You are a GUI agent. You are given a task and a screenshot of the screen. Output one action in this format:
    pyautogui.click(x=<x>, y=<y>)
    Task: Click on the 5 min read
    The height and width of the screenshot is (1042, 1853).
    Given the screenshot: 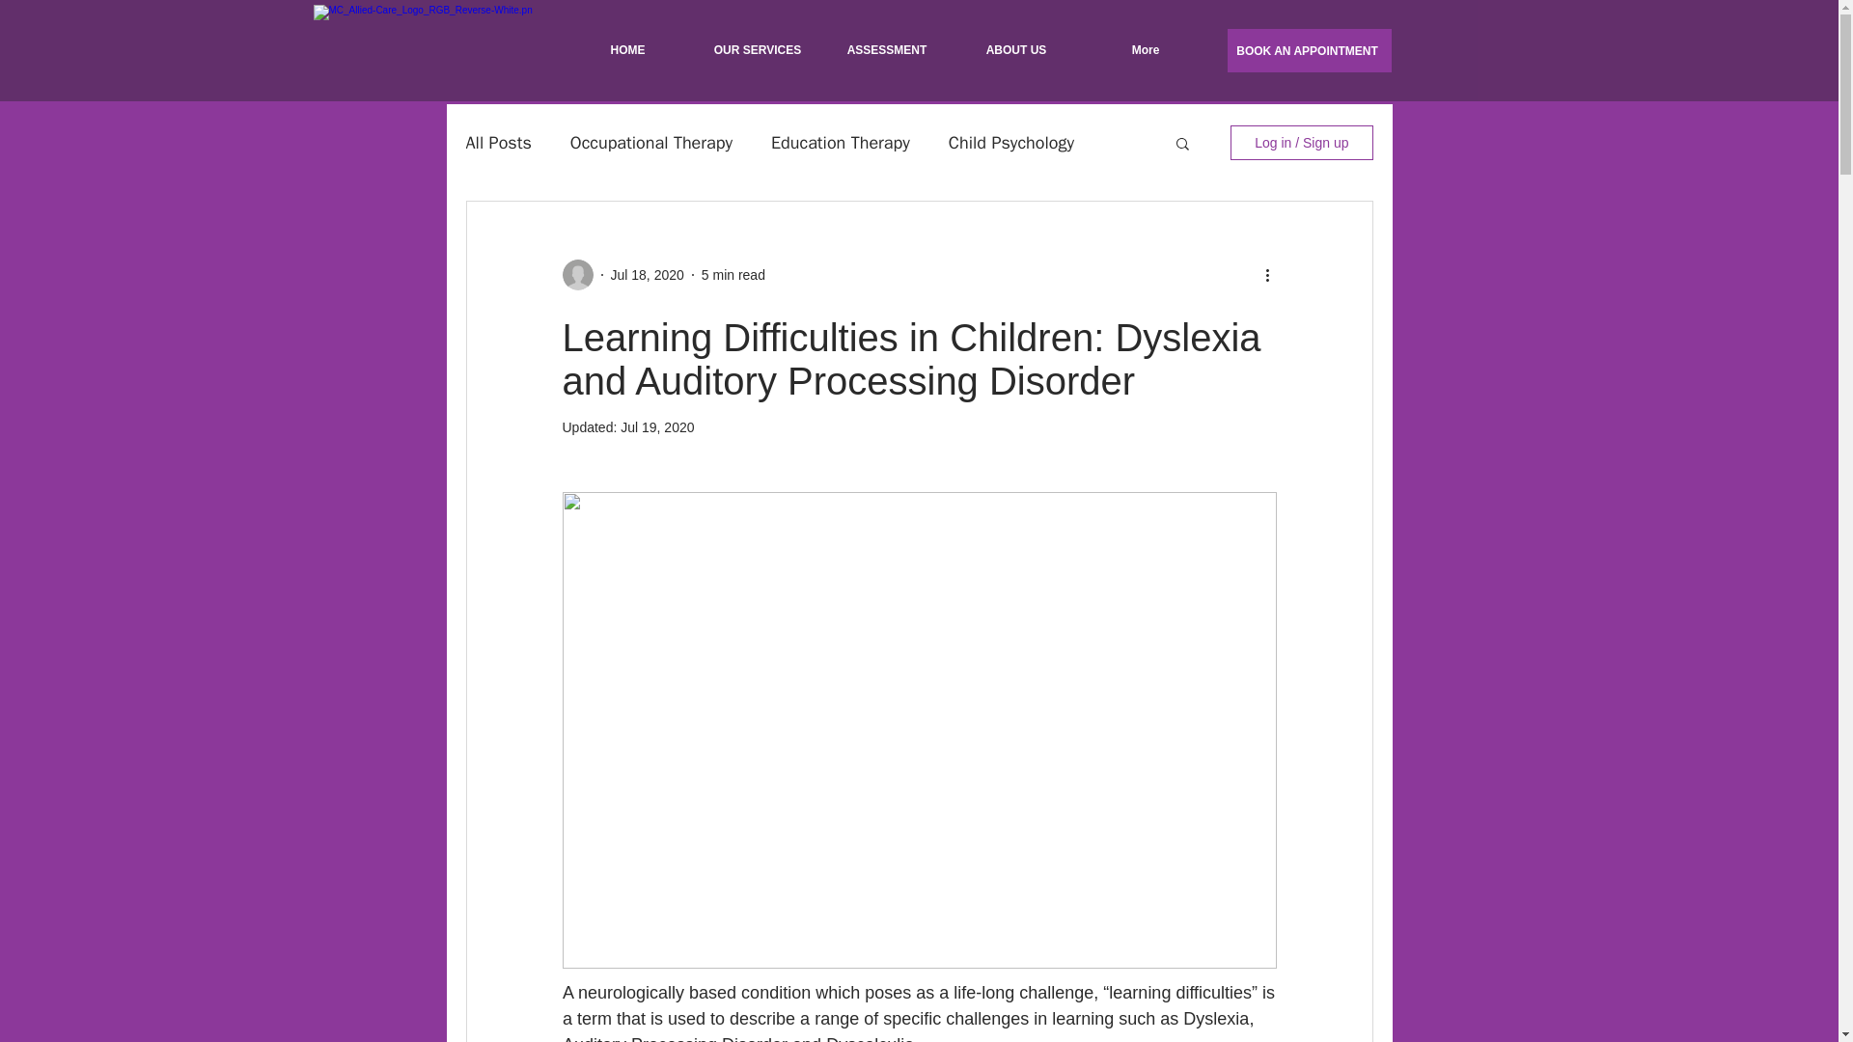 What is the action you would take?
    pyautogui.click(x=733, y=274)
    